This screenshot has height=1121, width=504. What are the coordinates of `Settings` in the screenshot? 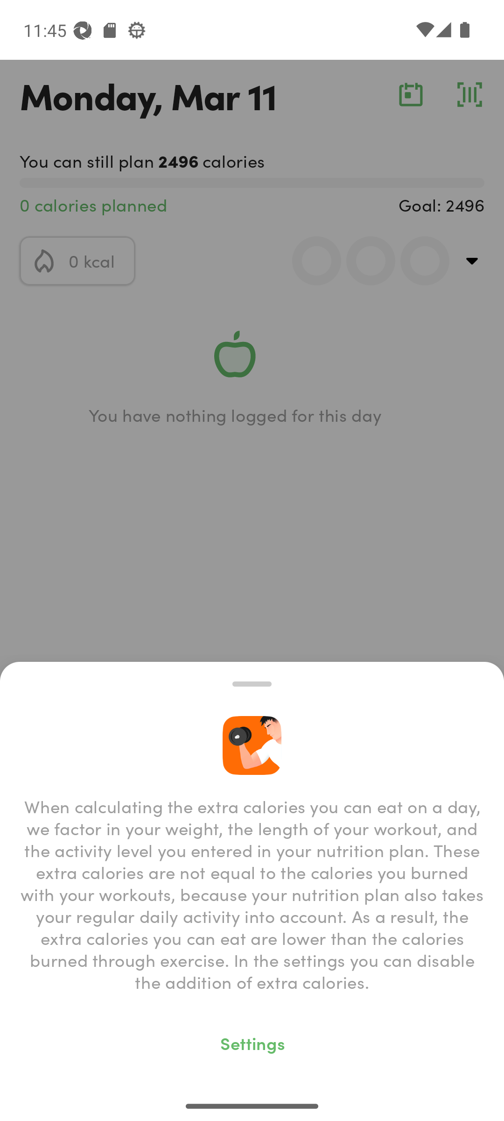 It's located at (252, 1043).